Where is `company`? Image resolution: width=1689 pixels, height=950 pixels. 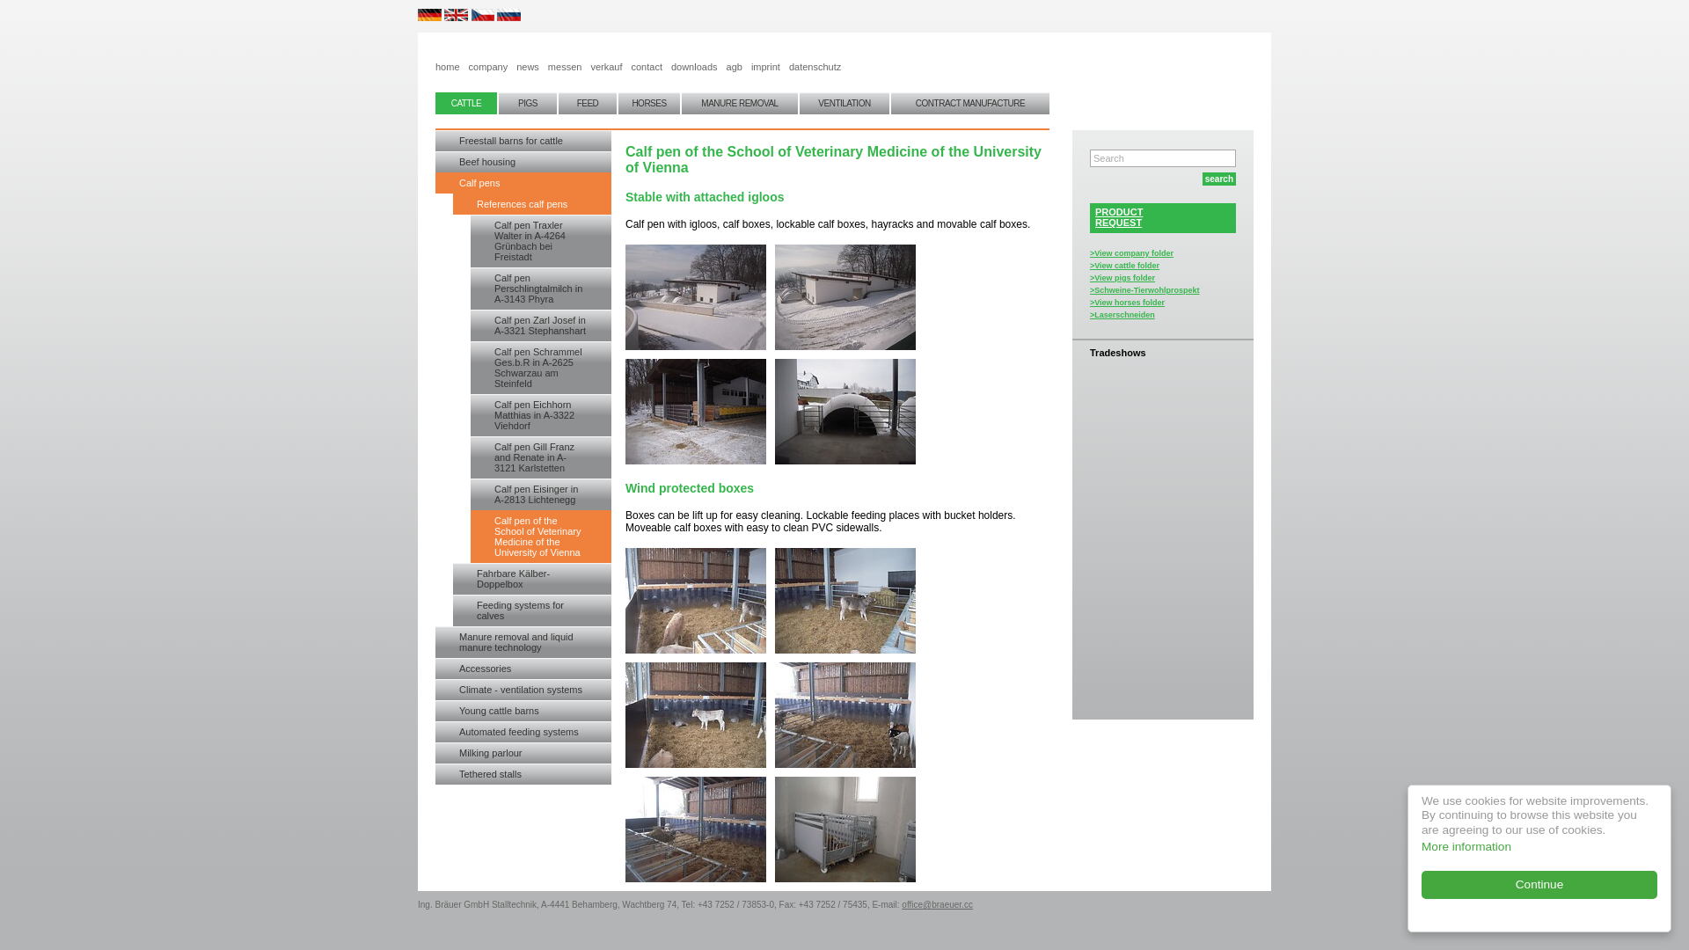
company is located at coordinates (493, 52).